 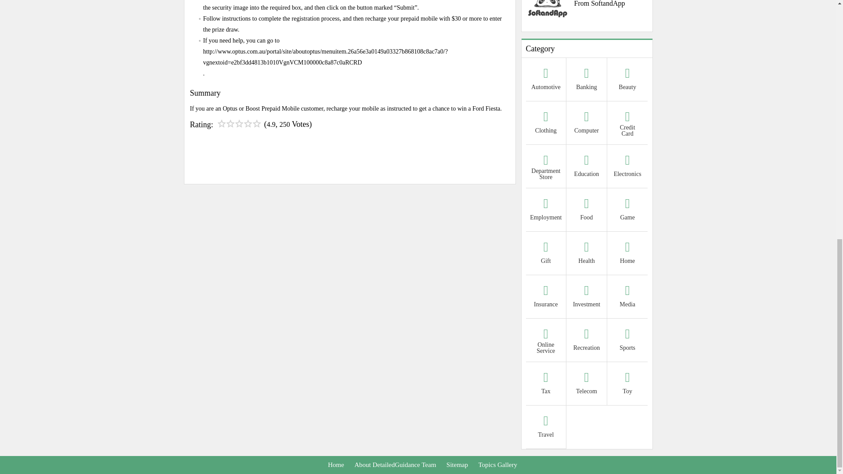 What do you see at coordinates (546, 167) in the screenshot?
I see `Department Store` at bounding box center [546, 167].